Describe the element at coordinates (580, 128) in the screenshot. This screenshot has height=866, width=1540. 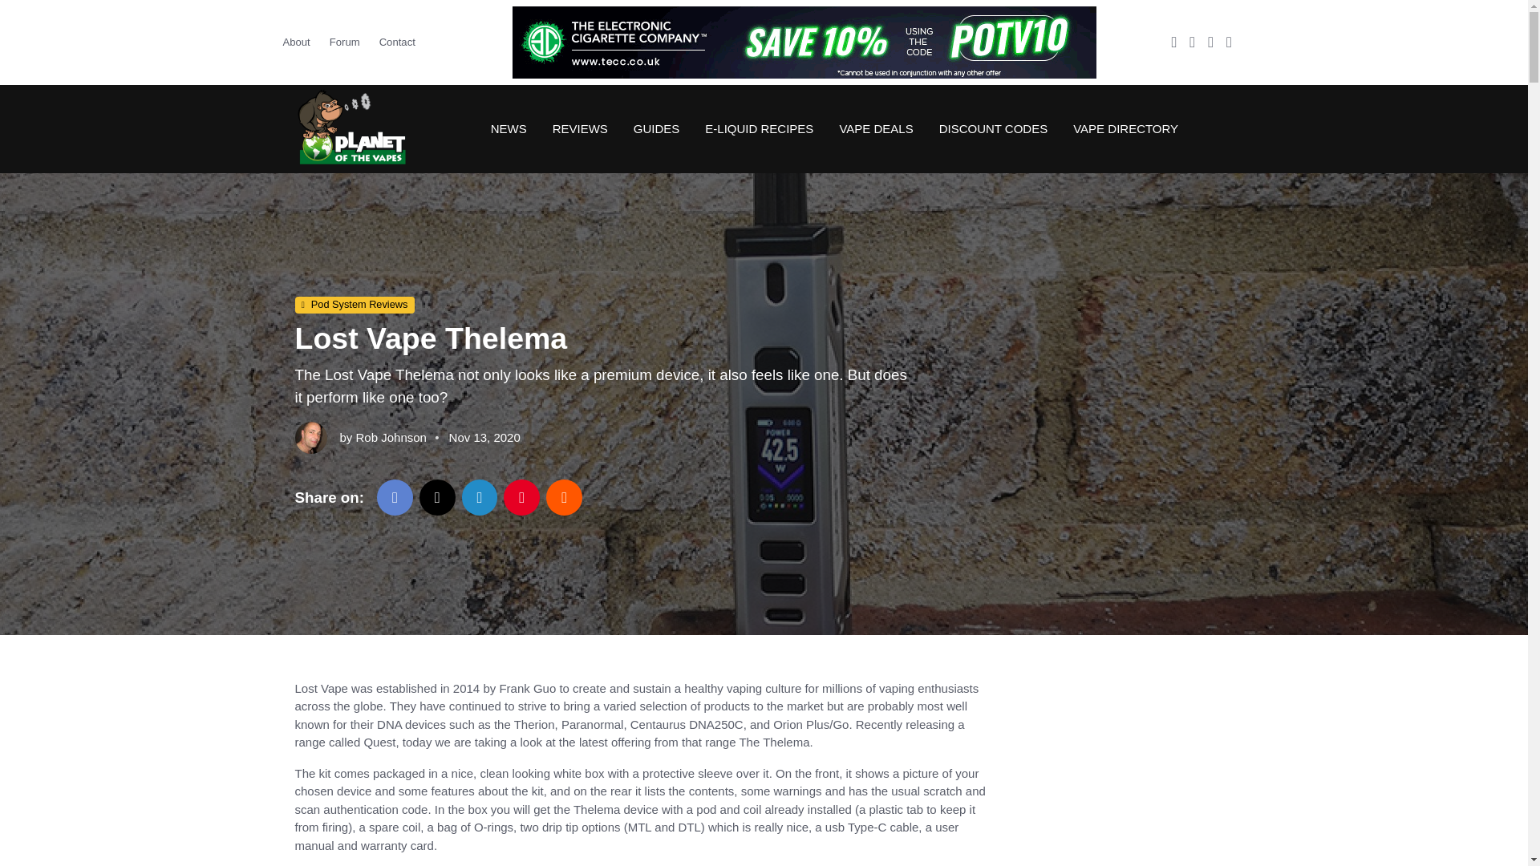
I see `REVIEWS` at that location.